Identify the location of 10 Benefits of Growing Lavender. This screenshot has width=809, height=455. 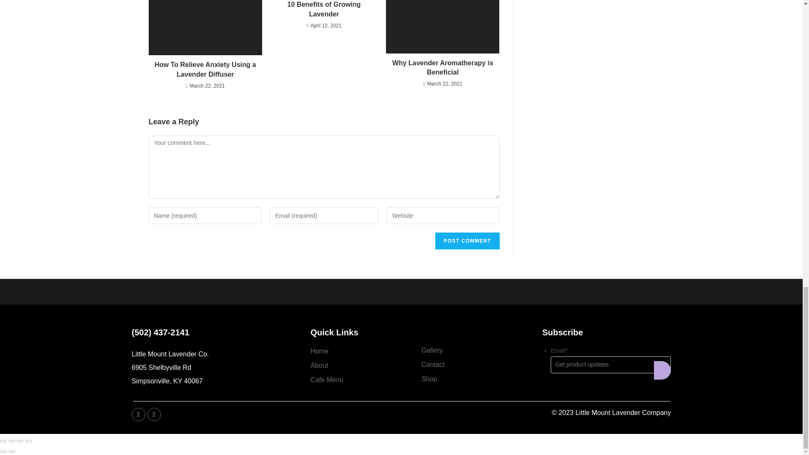
(324, 9).